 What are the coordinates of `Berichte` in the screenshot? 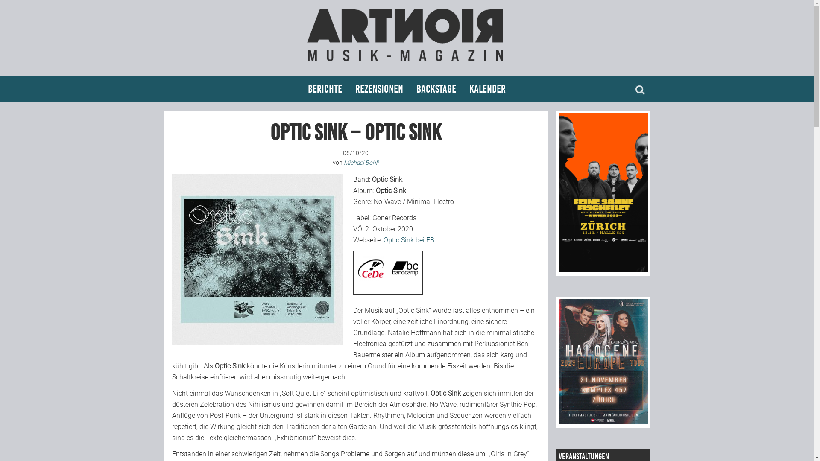 It's located at (325, 89).